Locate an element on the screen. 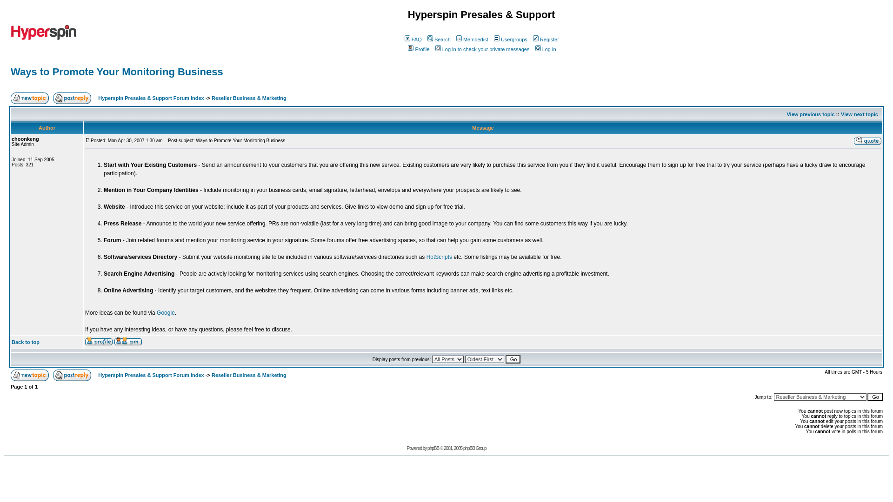 Image resolution: width=893 pixels, height=502 pixels. Go is located at coordinates (875, 396).